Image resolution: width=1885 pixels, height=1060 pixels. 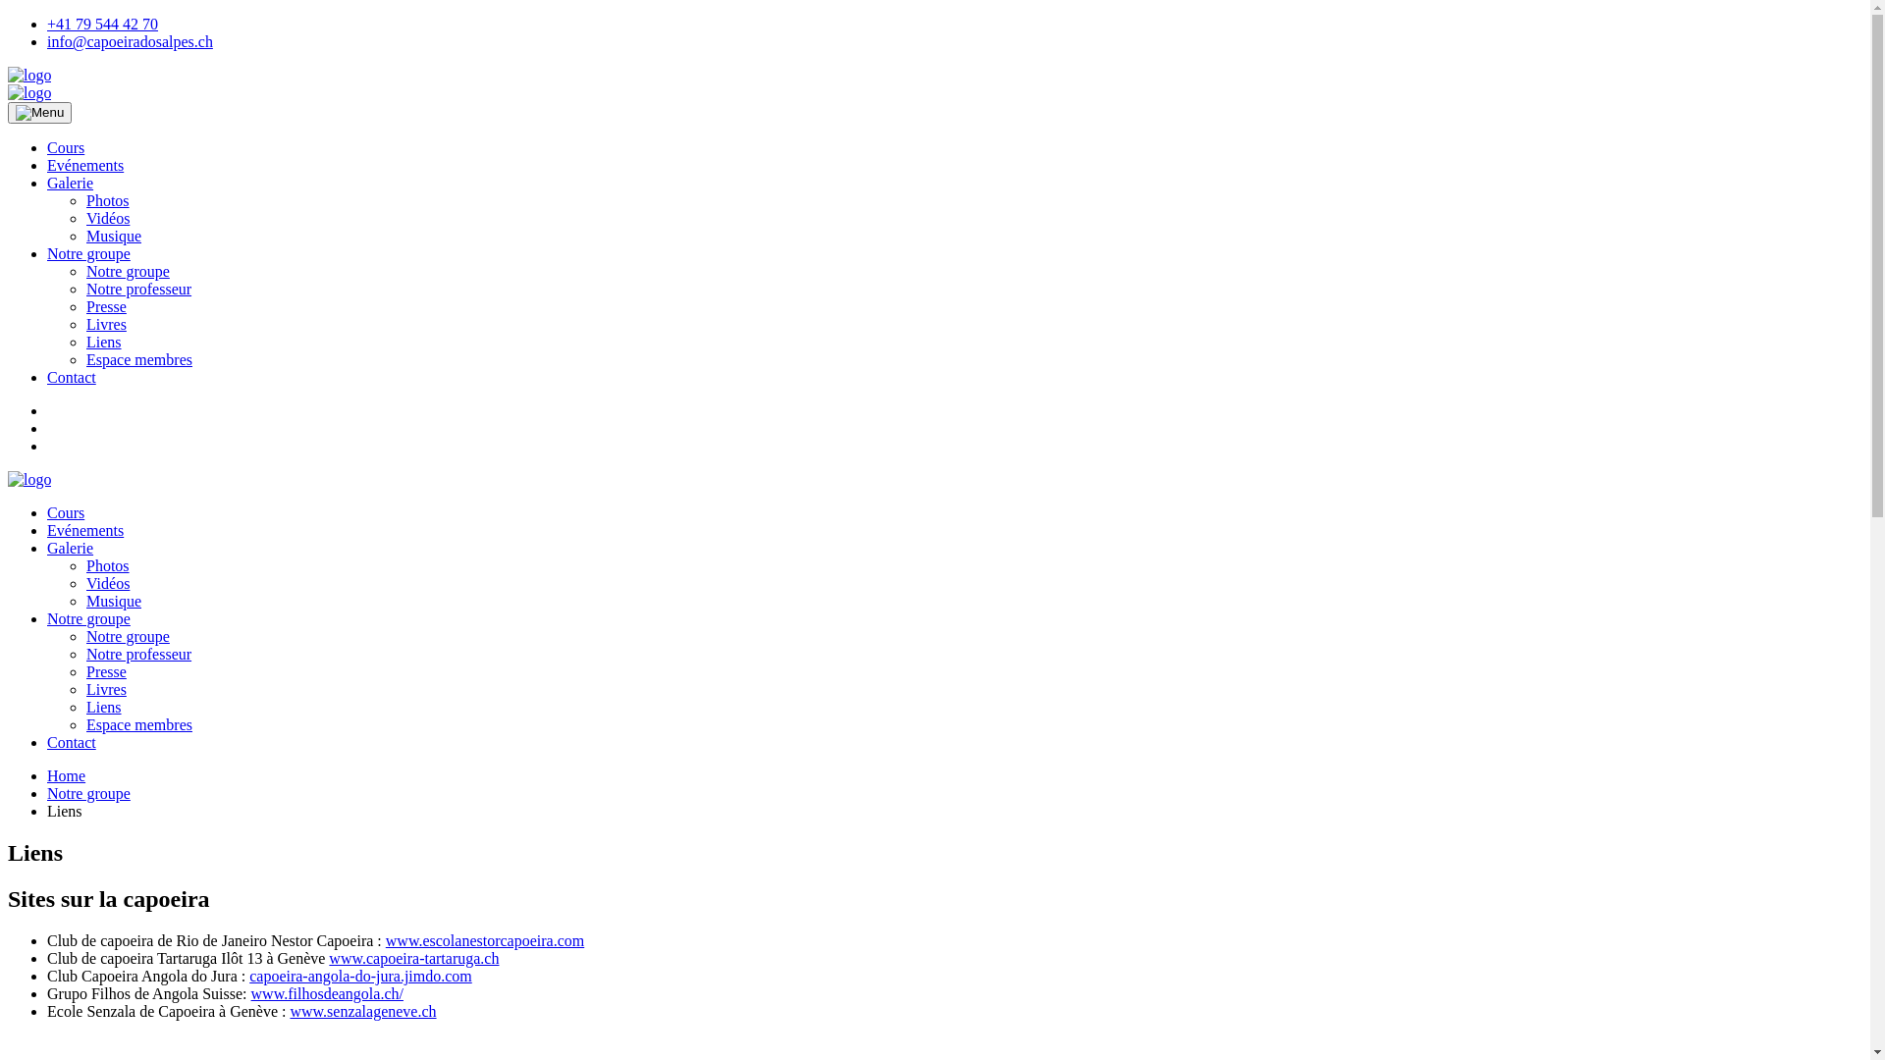 I want to click on Musique, so click(x=114, y=601).